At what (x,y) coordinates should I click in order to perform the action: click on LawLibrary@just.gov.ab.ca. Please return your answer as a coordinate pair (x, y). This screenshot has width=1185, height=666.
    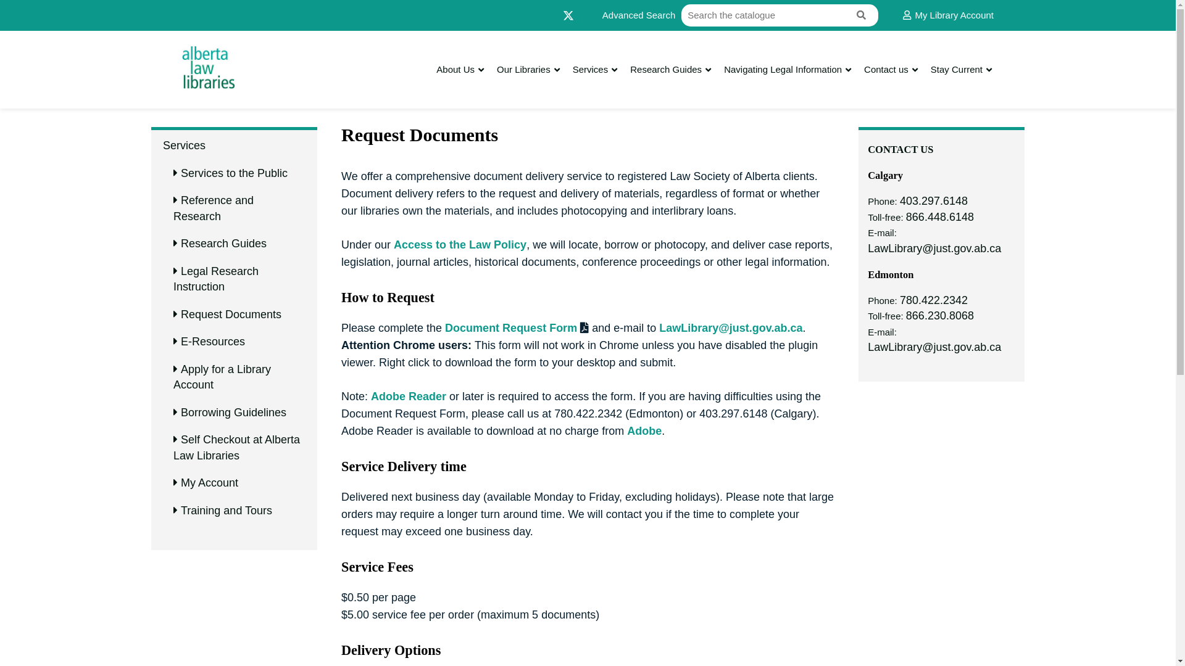
    Looking at the image, I should click on (934, 249).